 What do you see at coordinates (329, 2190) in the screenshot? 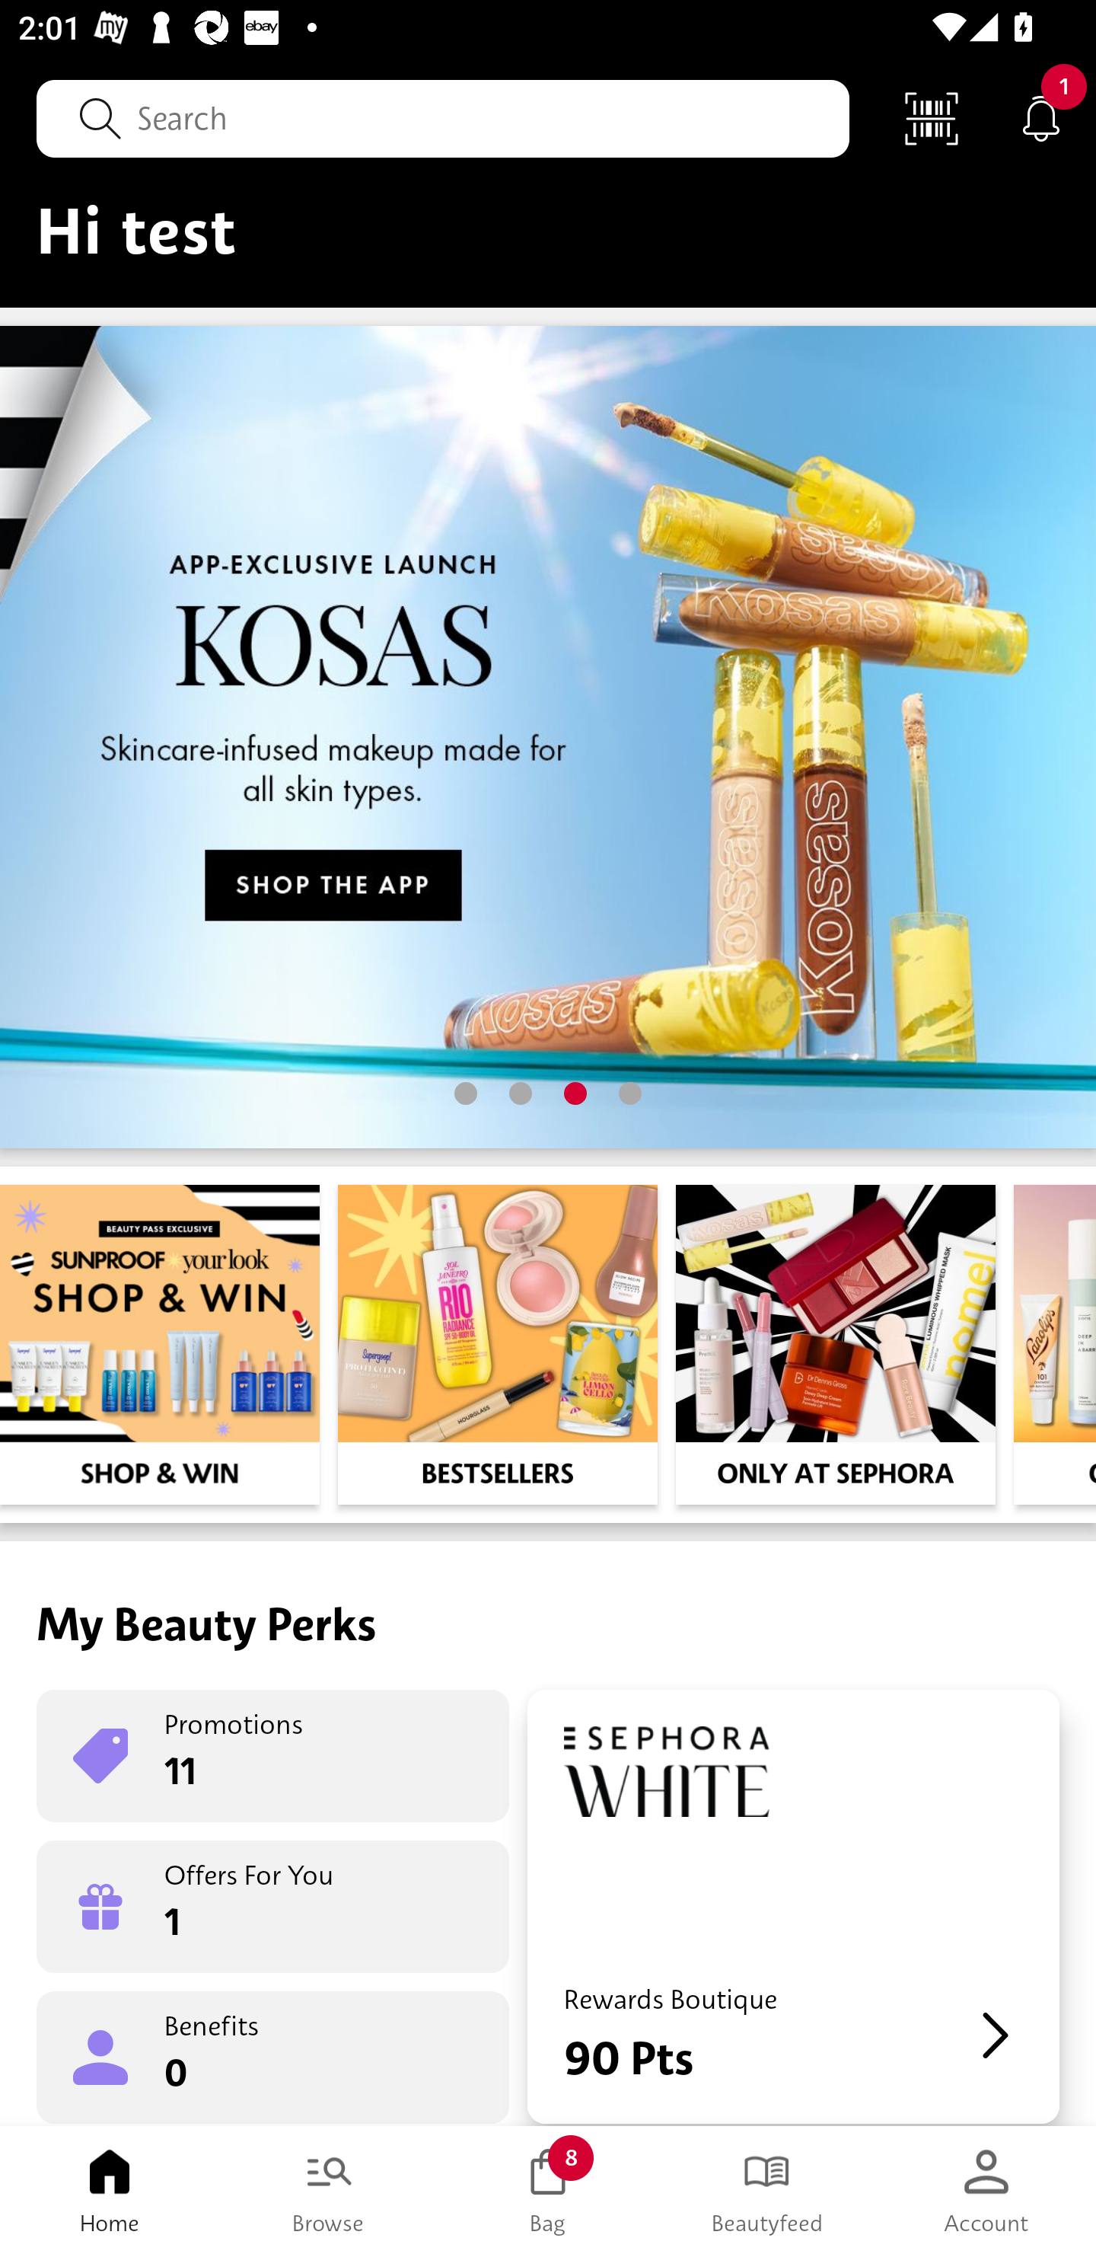
I see `Browse` at bounding box center [329, 2190].